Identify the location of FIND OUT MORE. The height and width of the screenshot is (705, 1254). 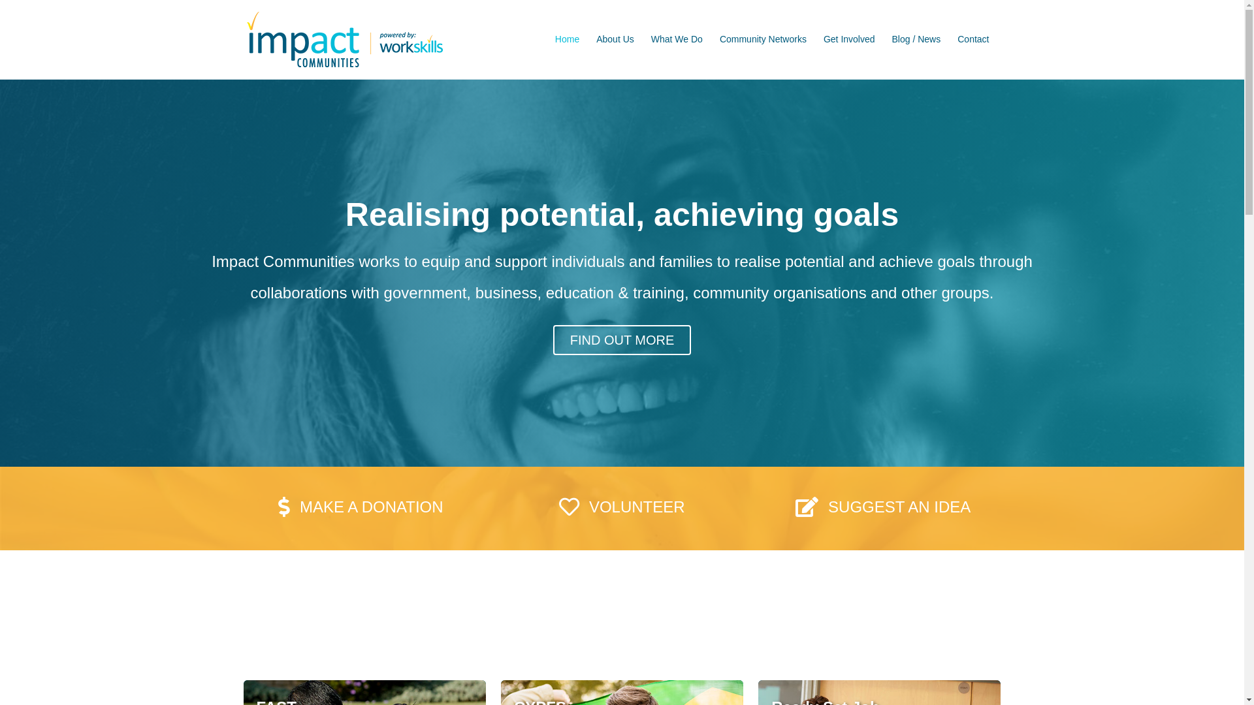
(622, 340).